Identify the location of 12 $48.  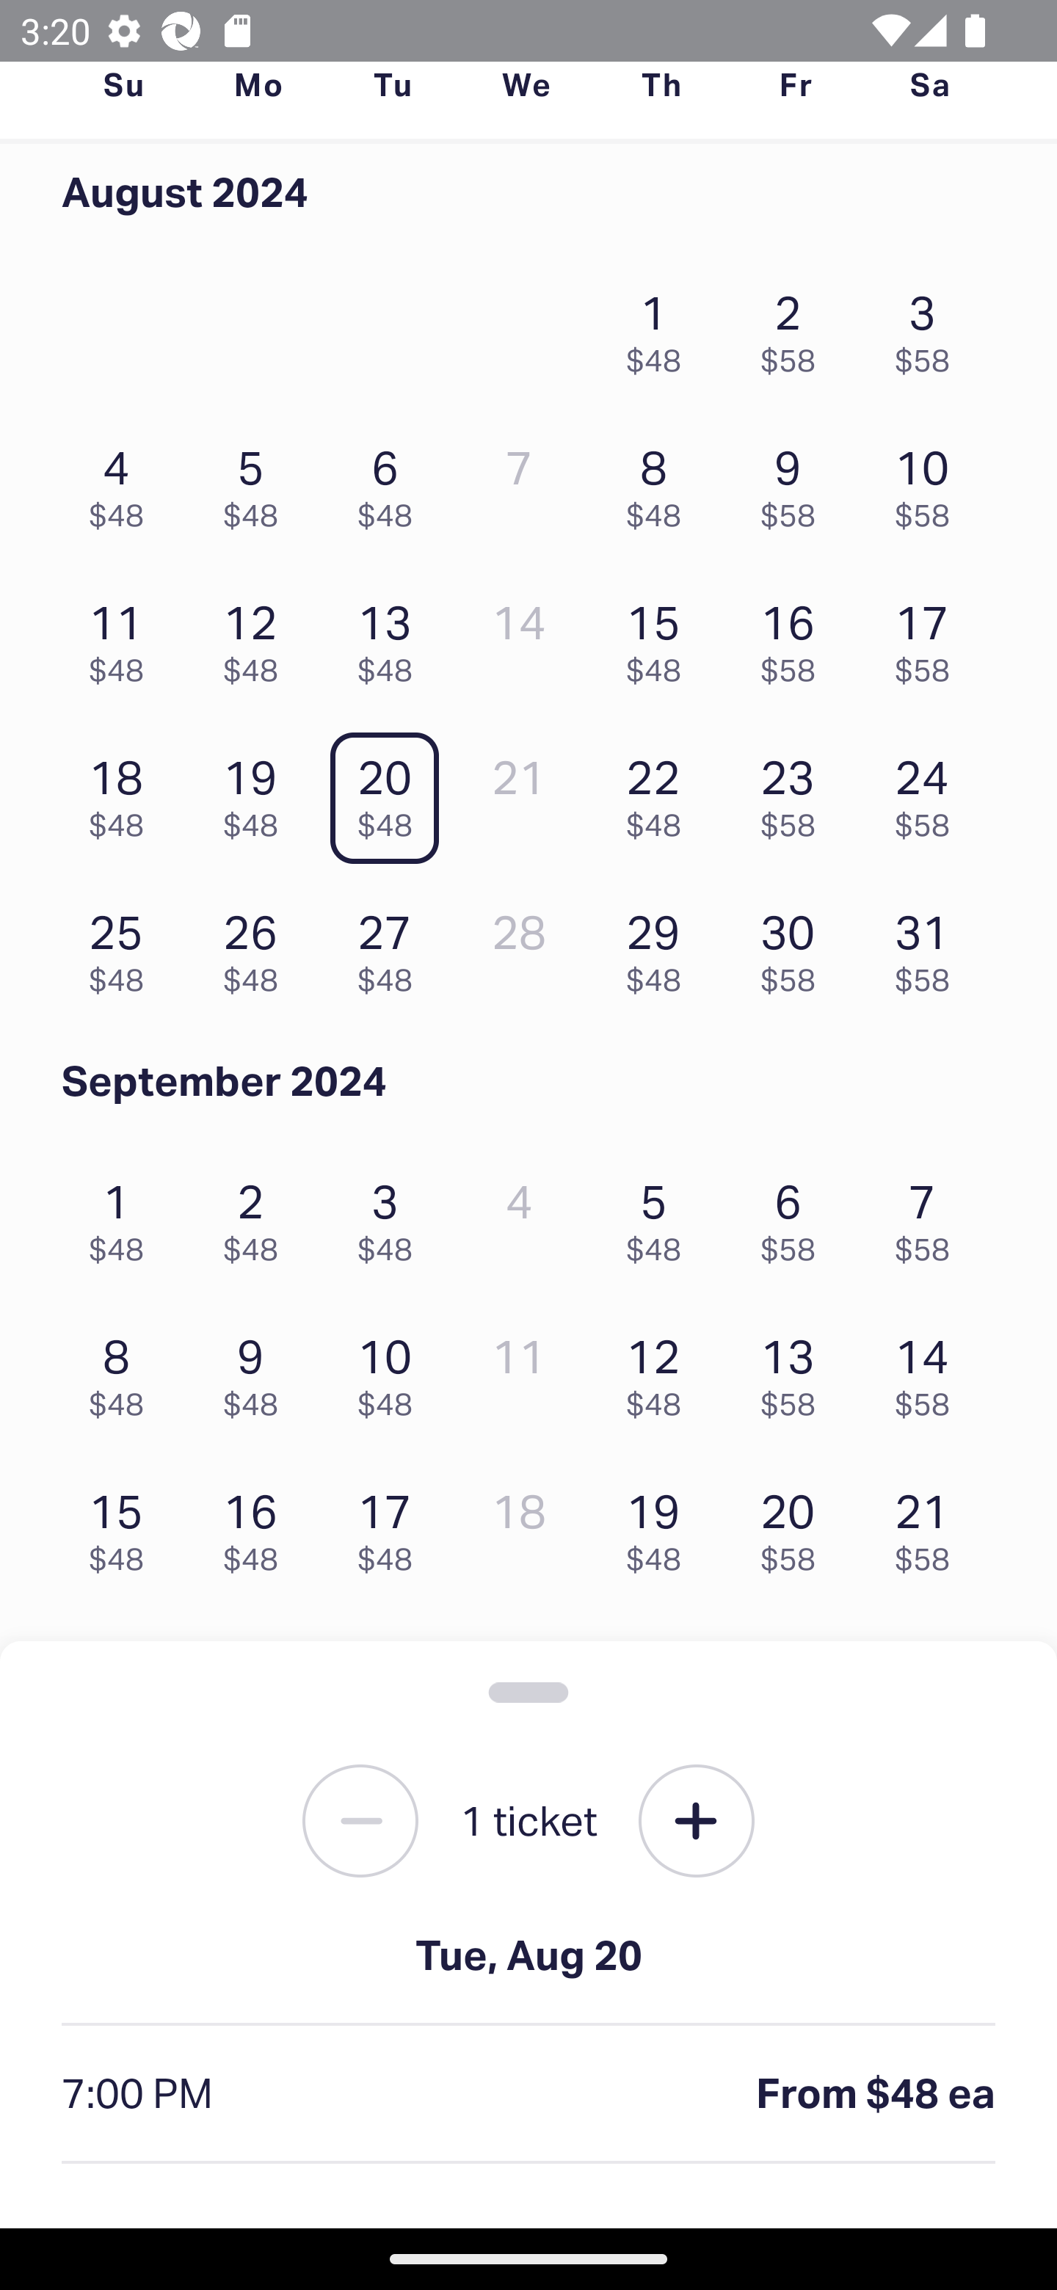
(258, 636).